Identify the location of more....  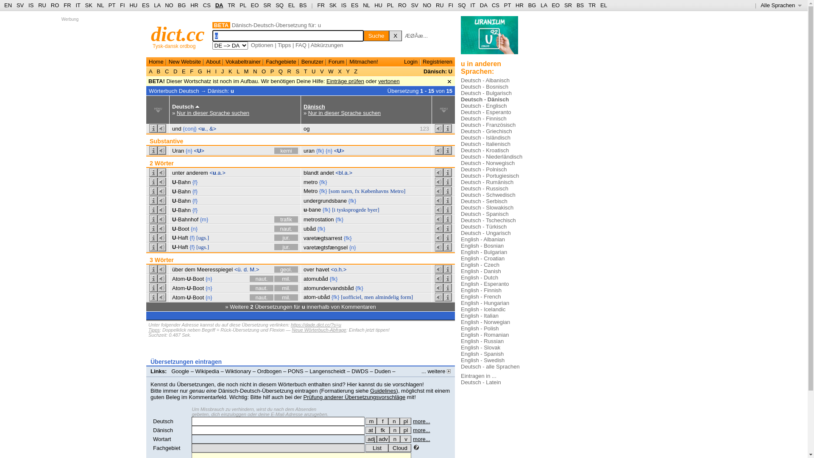
(421, 439).